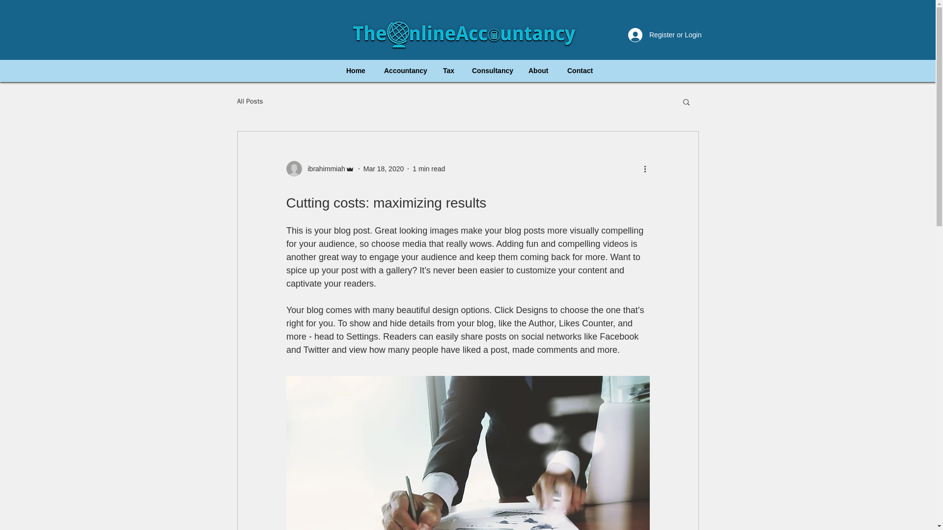 The height and width of the screenshot is (530, 943). I want to click on 1 min read, so click(429, 169).